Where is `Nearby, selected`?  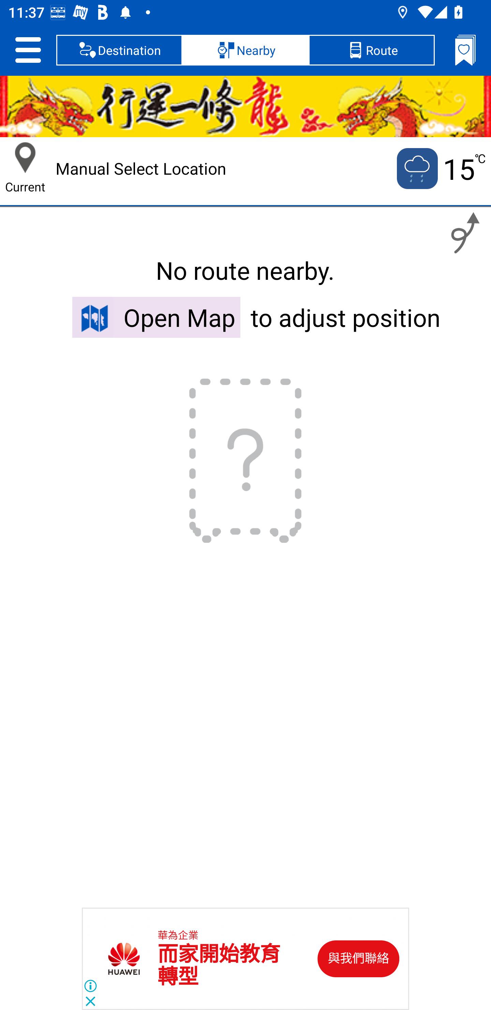 Nearby, selected is located at coordinates (245, 50).